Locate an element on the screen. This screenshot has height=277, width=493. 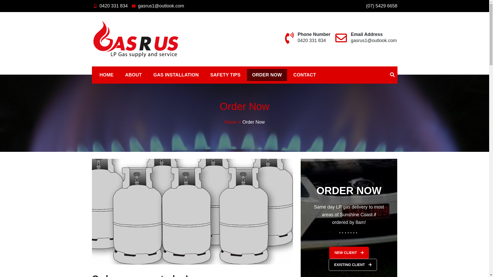
ABOUT is located at coordinates (134, 75).